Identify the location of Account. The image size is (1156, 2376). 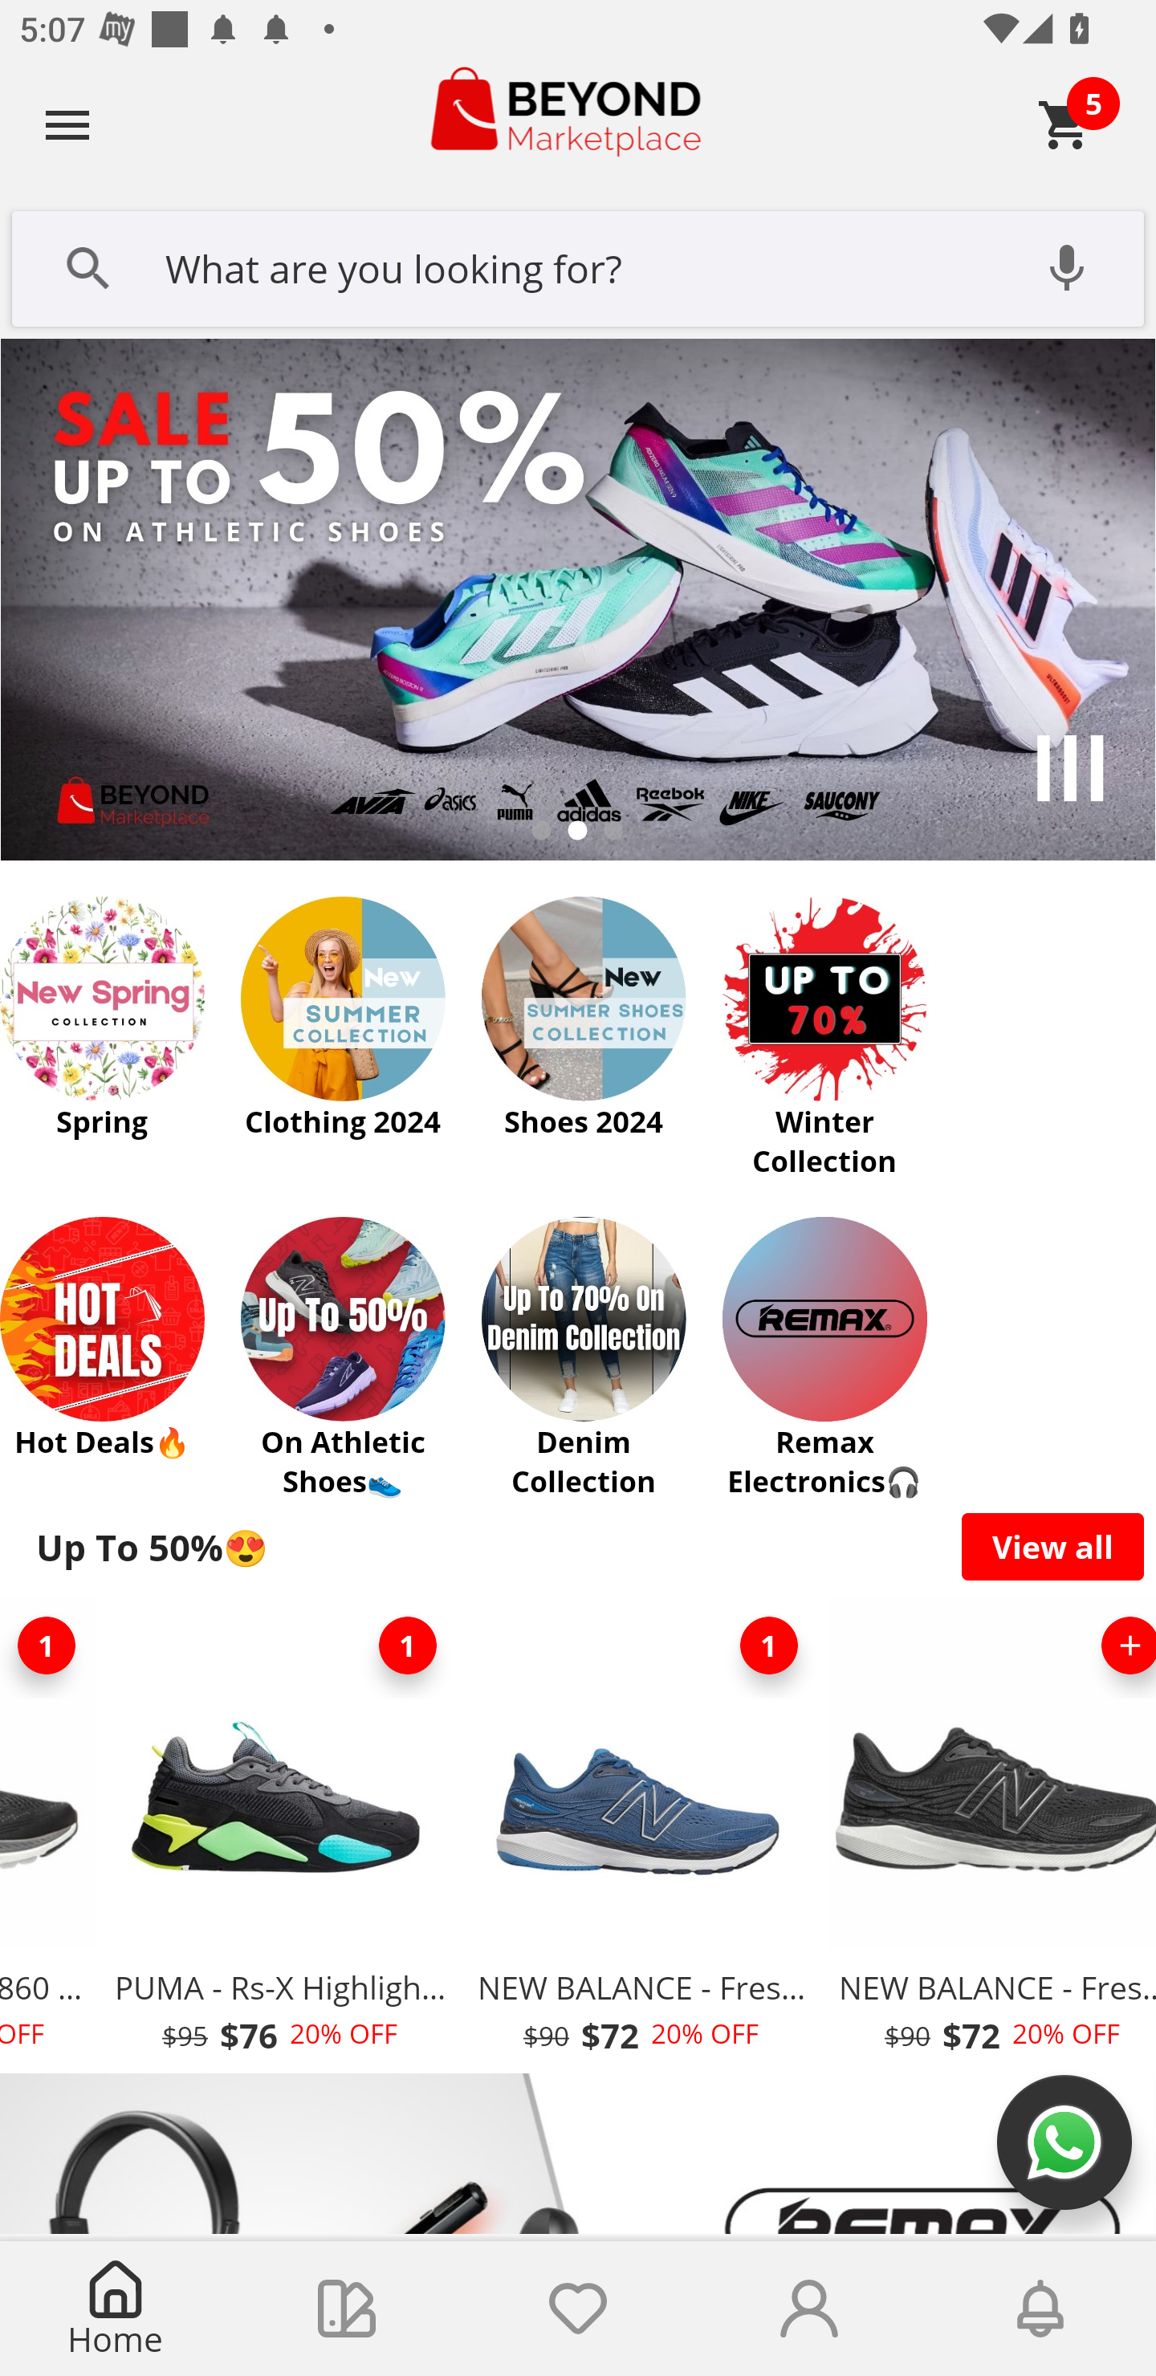
(809, 2309).